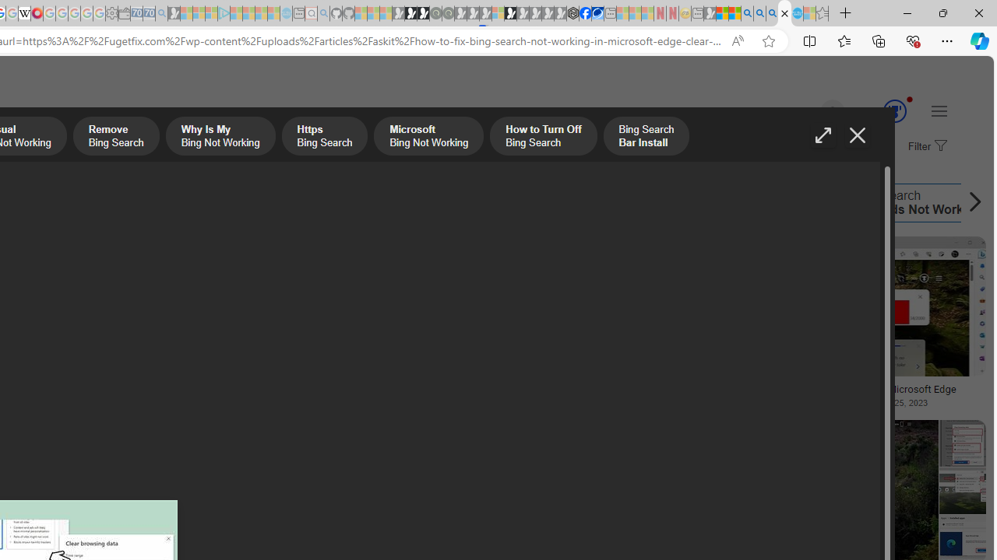 This screenshot has width=997, height=560. Describe the element at coordinates (111, 14) in the screenshot. I see `Settings - Sleeping` at that location.